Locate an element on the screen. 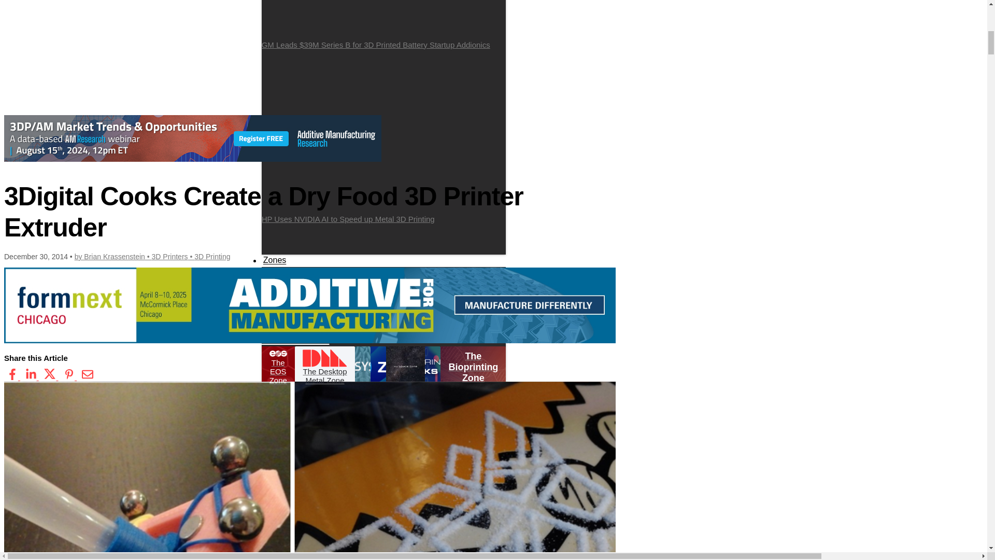 Image resolution: width=995 pixels, height=560 pixels. EOS Zone is located at coordinates (371, 295).